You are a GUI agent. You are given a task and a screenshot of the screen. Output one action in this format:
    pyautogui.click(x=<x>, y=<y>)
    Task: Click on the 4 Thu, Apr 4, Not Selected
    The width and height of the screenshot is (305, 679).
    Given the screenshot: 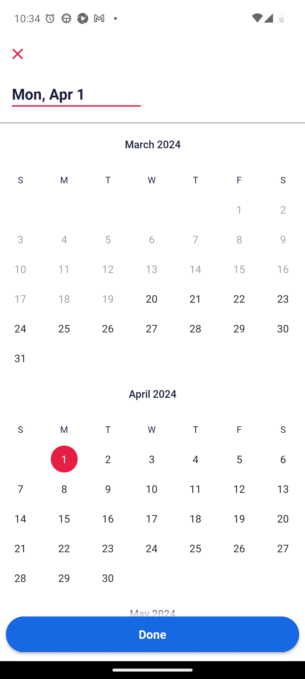 What is the action you would take?
    pyautogui.click(x=195, y=459)
    